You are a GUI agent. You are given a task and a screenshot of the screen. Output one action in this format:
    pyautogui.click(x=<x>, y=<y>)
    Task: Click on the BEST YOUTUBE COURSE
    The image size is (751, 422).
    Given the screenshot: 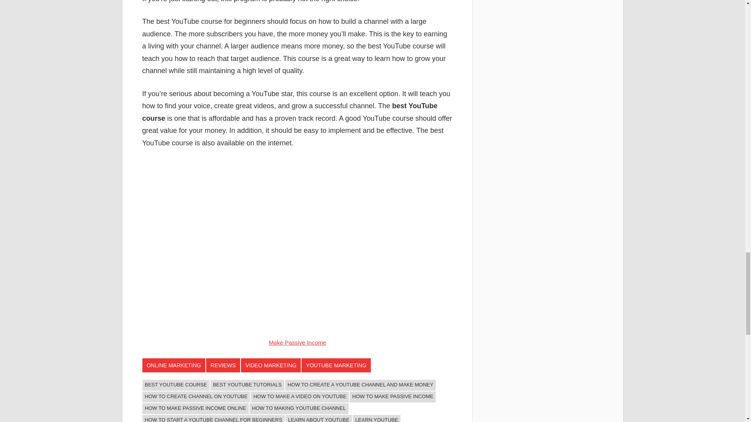 What is the action you would take?
    pyautogui.click(x=176, y=385)
    